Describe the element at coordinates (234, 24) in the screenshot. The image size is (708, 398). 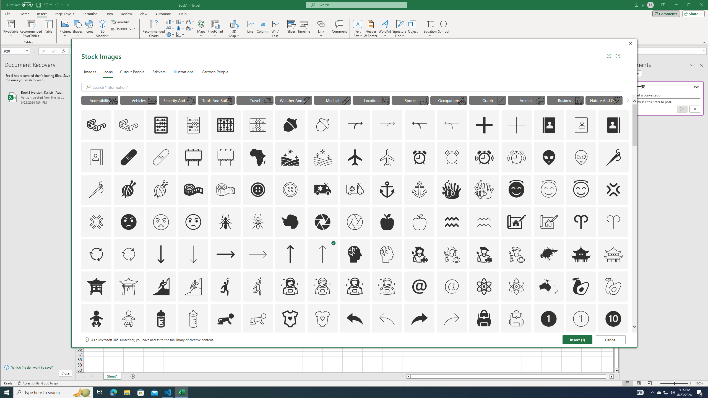
I see `3D Map` at that location.